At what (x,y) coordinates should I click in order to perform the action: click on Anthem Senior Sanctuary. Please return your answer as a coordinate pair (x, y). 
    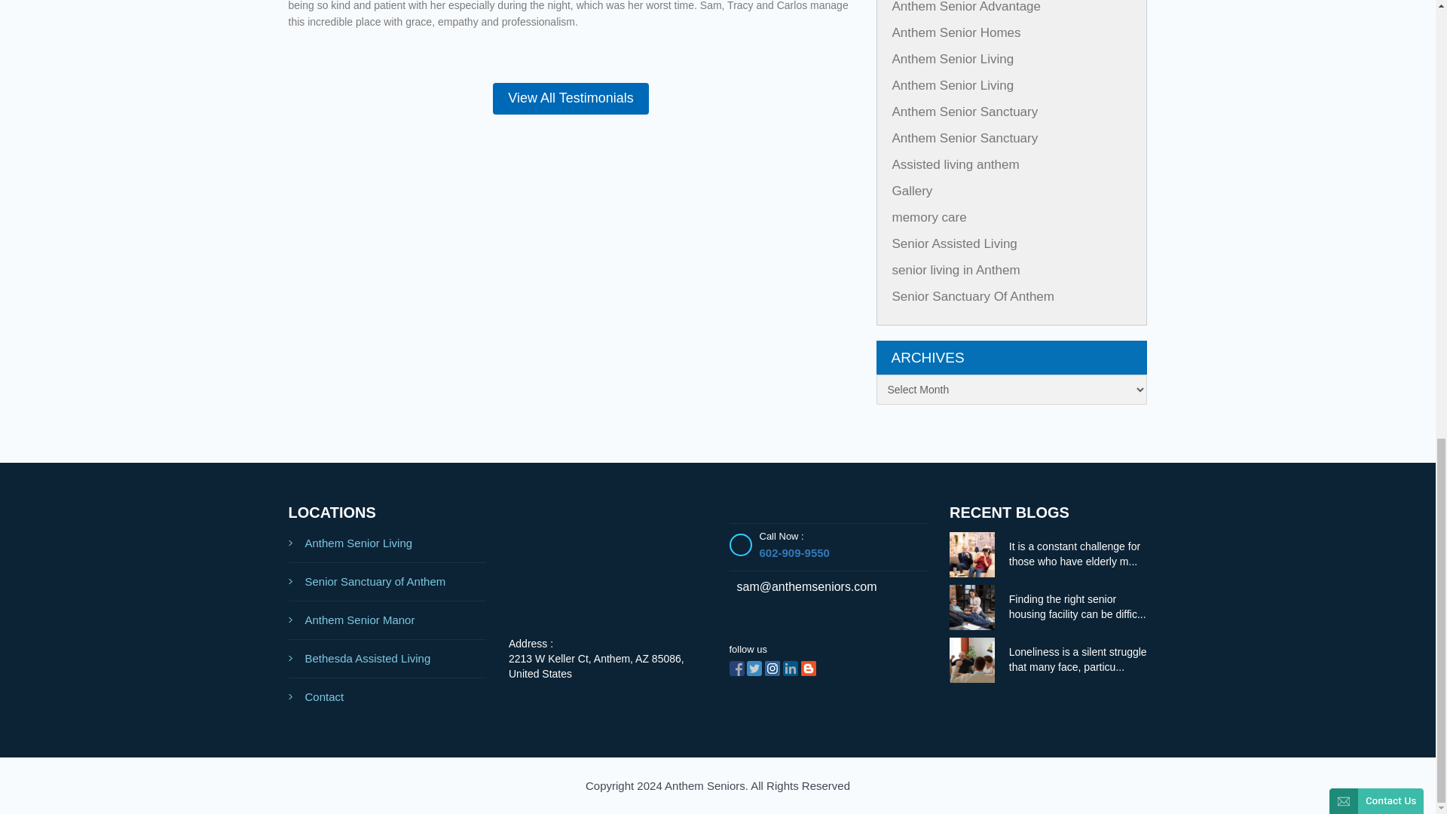
    Looking at the image, I should click on (965, 112).